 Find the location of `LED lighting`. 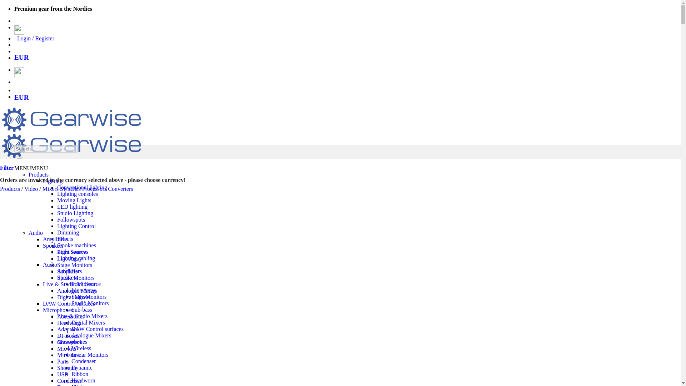

LED lighting is located at coordinates (72, 207).